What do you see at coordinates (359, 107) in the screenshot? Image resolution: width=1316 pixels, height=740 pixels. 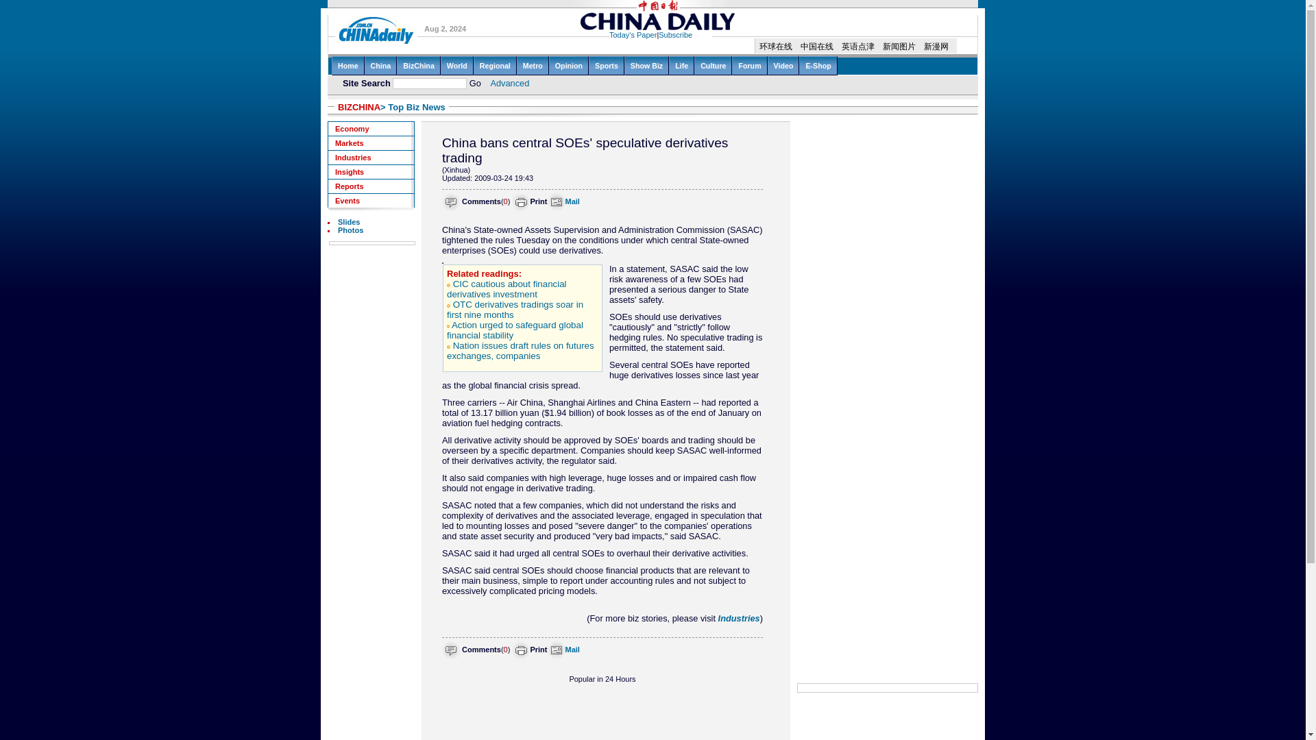 I see `BIZCHINA` at bounding box center [359, 107].